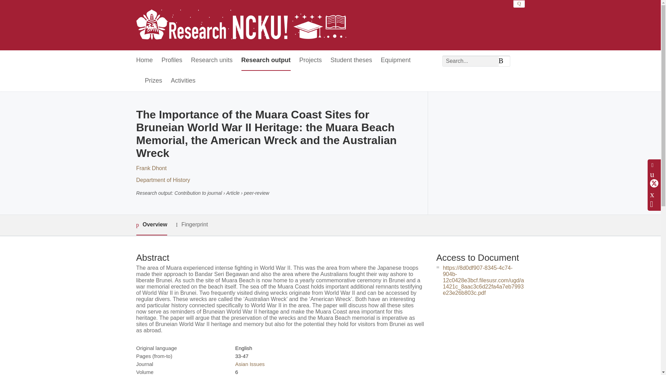 Image resolution: width=666 pixels, height=375 pixels. What do you see at coordinates (241, 25) in the screenshot?
I see `National Cheng Kung University Home` at bounding box center [241, 25].